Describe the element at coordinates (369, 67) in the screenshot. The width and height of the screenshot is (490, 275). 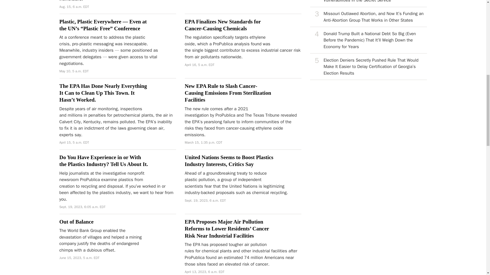
I see `View this` at that location.